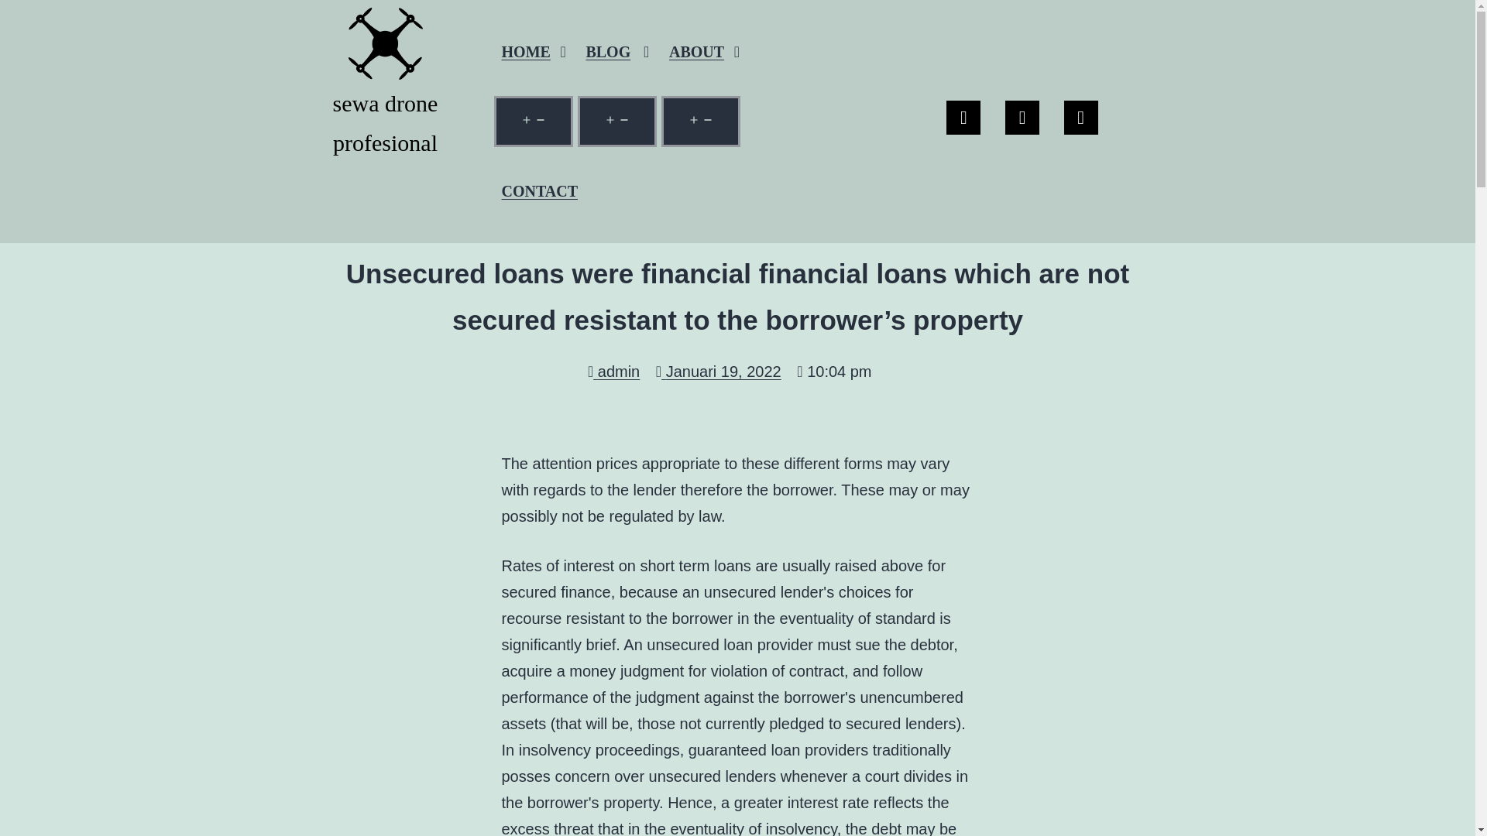  What do you see at coordinates (705, 51) in the screenshot?
I see `ABOUT` at bounding box center [705, 51].